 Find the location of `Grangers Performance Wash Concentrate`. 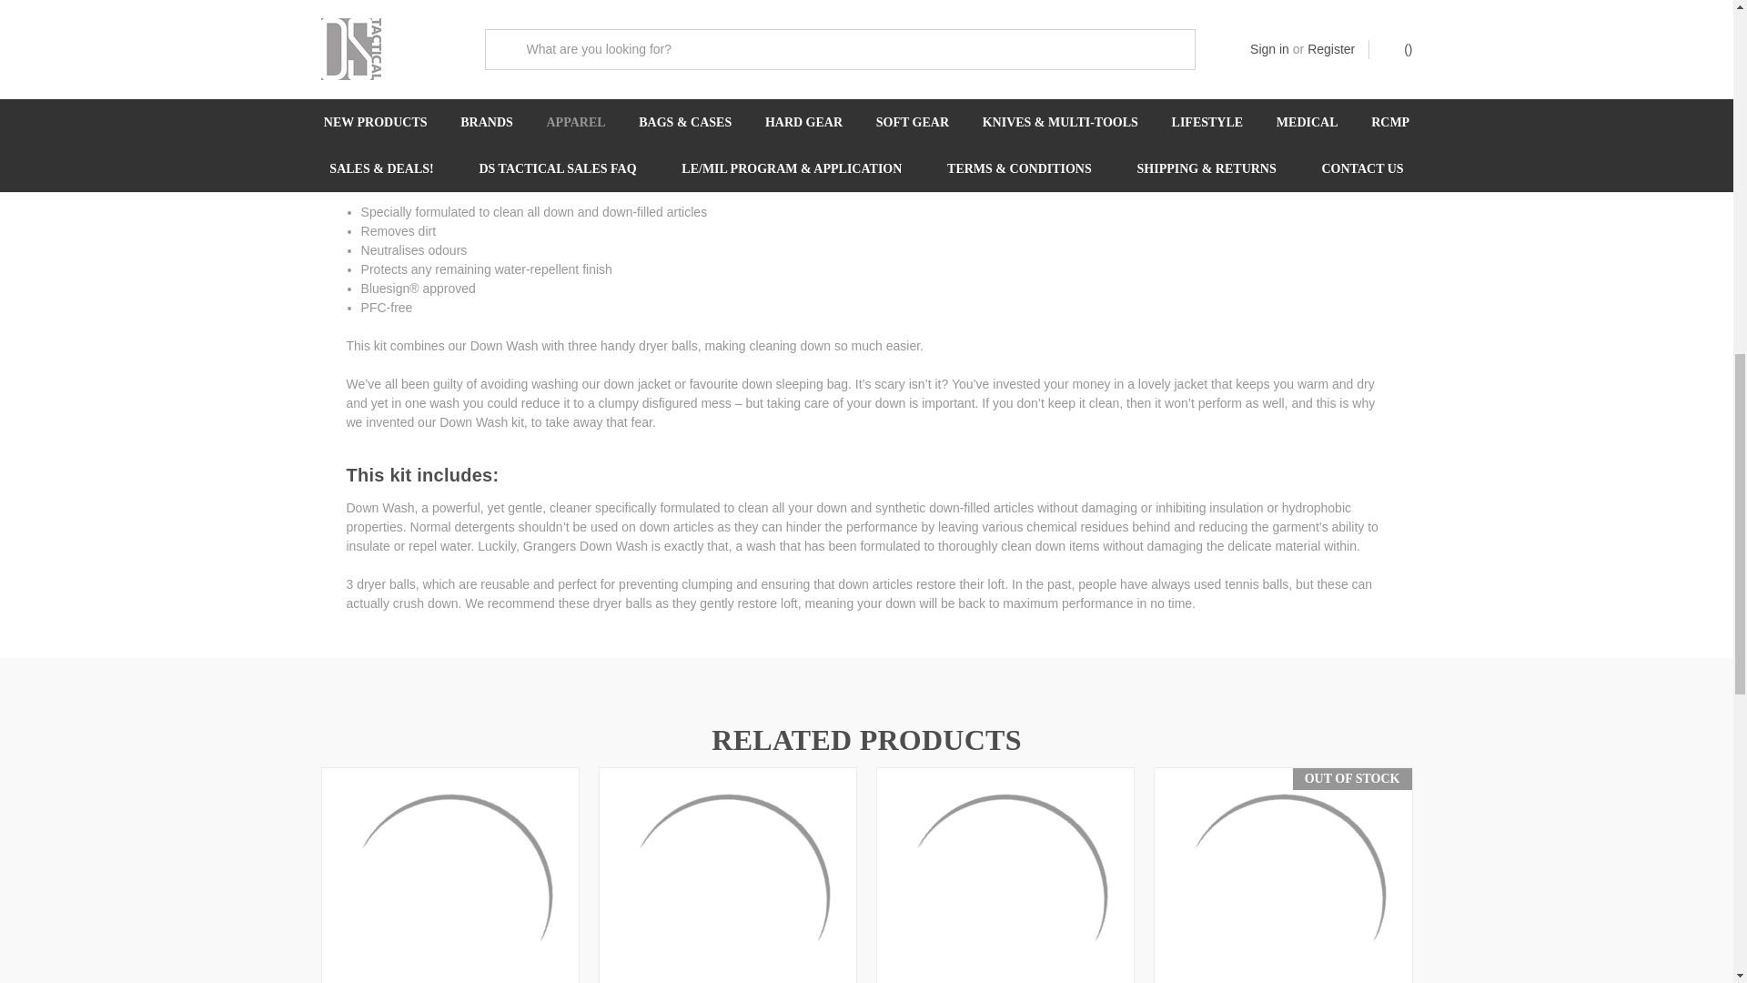

Grangers Performance Wash Concentrate is located at coordinates (1005, 877).